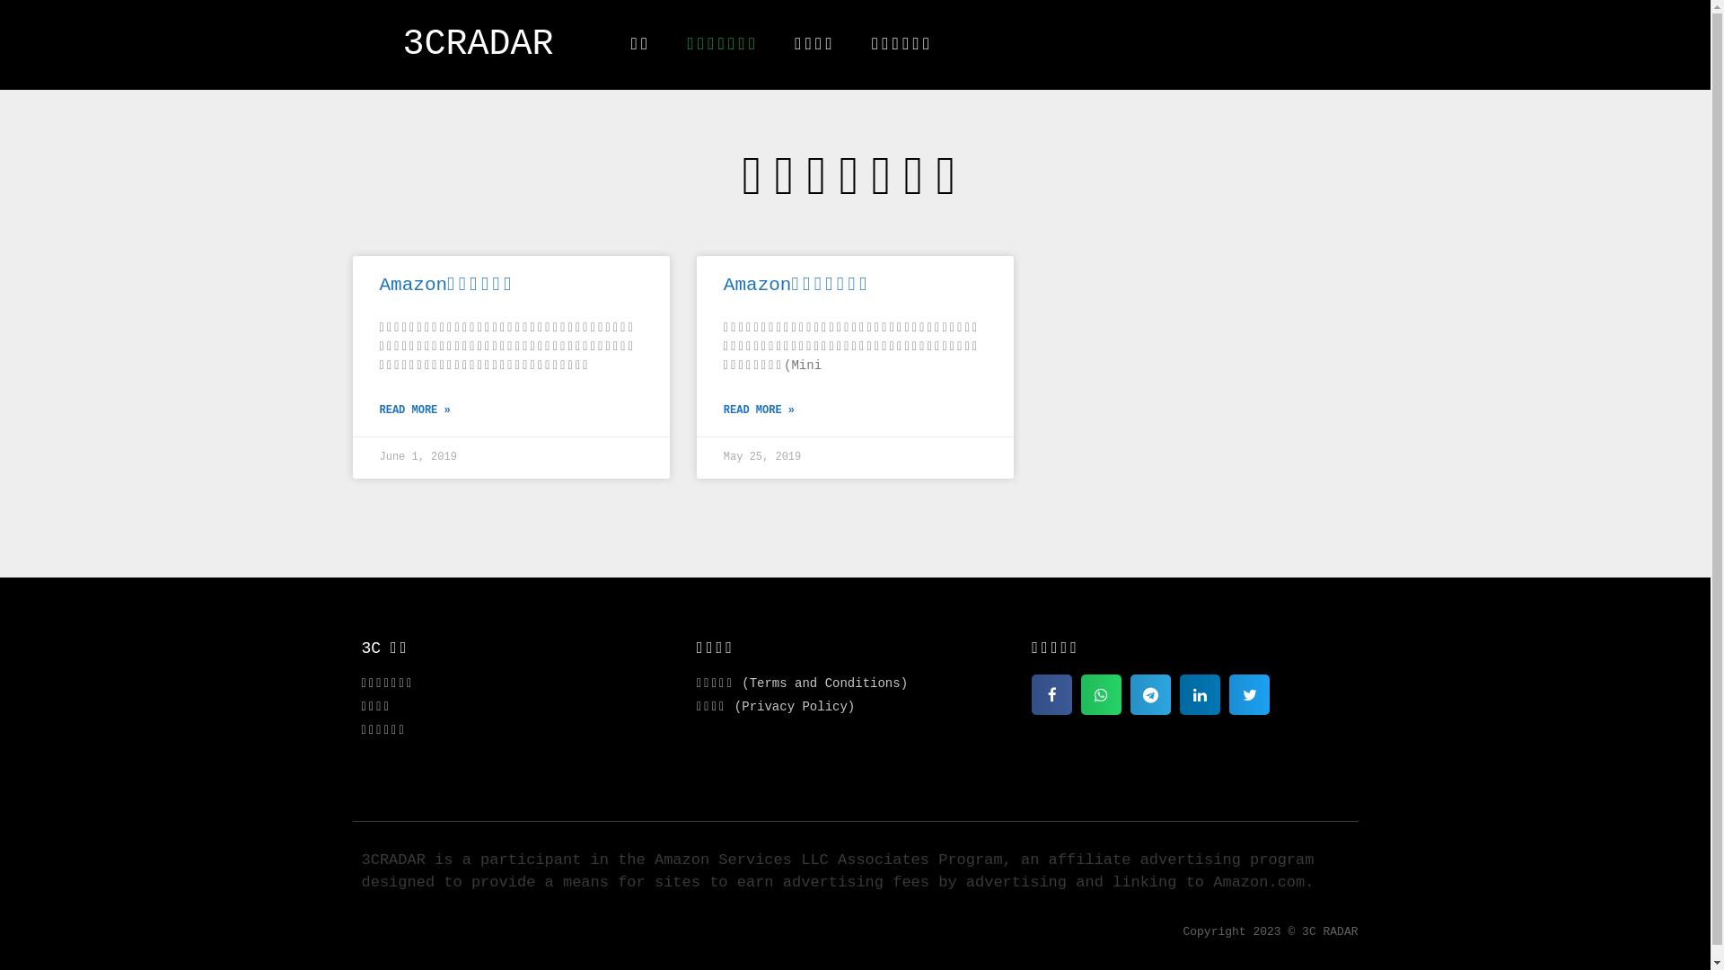  Describe the element at coordinates (479, 45) in the screenshot. I see `3CRADAR` at that location.